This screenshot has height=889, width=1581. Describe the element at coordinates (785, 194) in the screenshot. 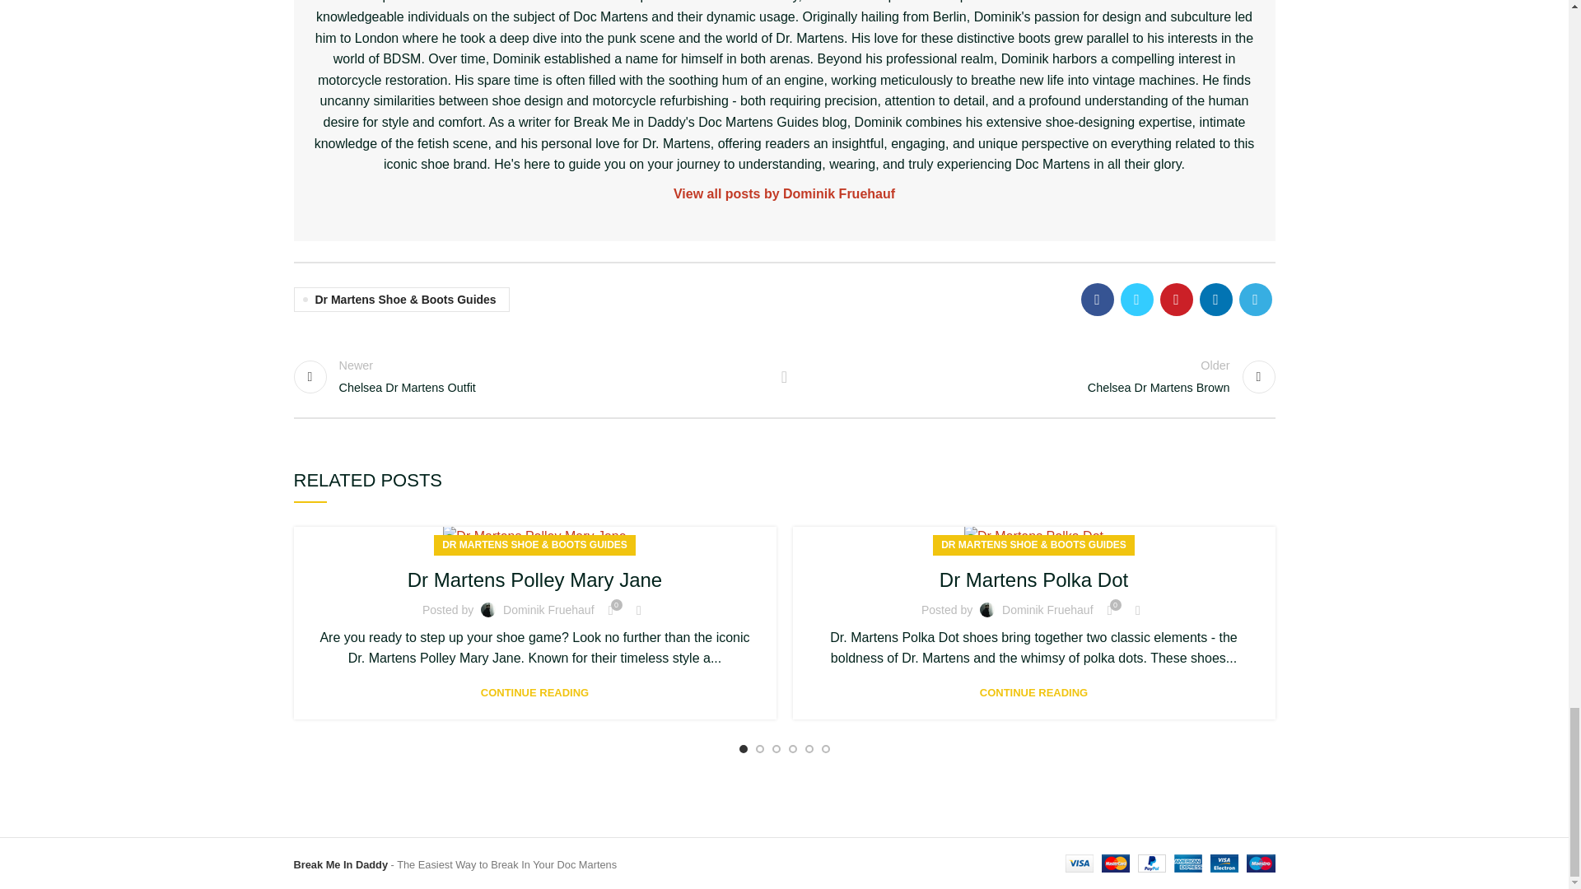

I see `Dominik Fruehauf` at that location.